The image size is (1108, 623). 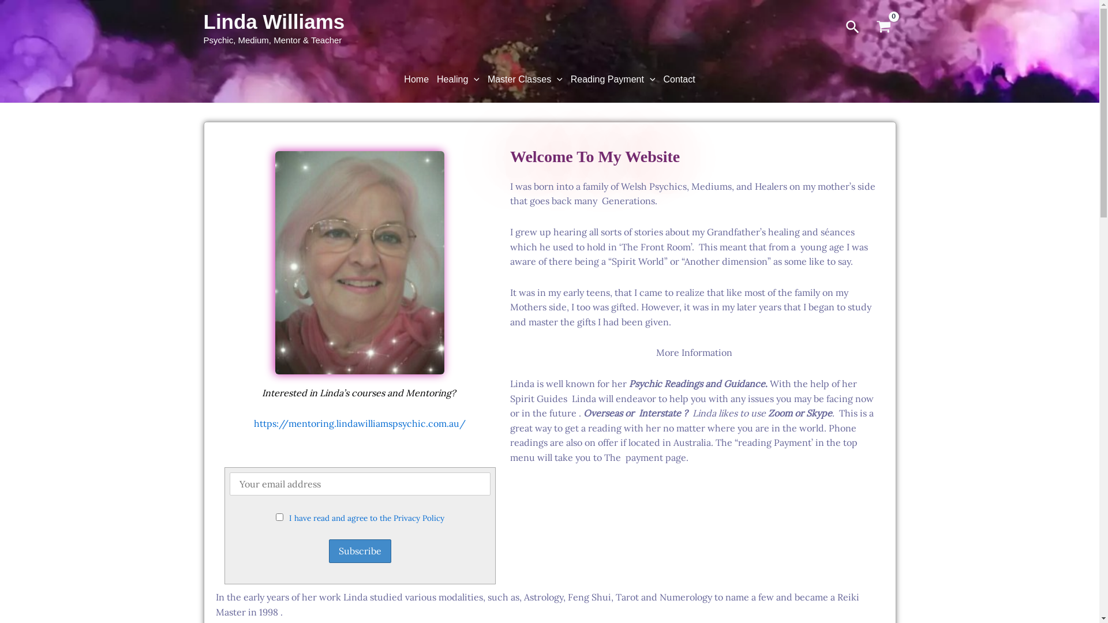 What do you see at coordinates (341, 423) in the screenshot?
I see `https://mentoring.lindawilliamspsychic.` at bounding box center [341, 423].